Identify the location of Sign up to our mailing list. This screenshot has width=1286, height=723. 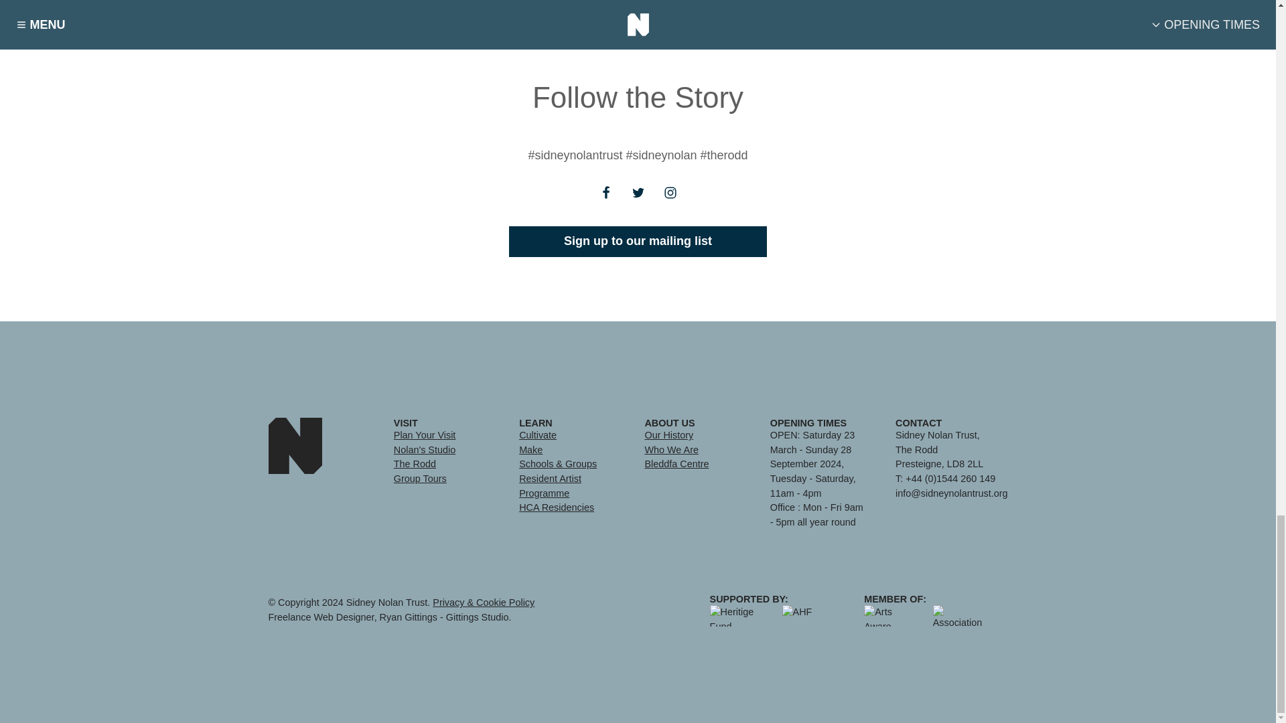
(638, 241).